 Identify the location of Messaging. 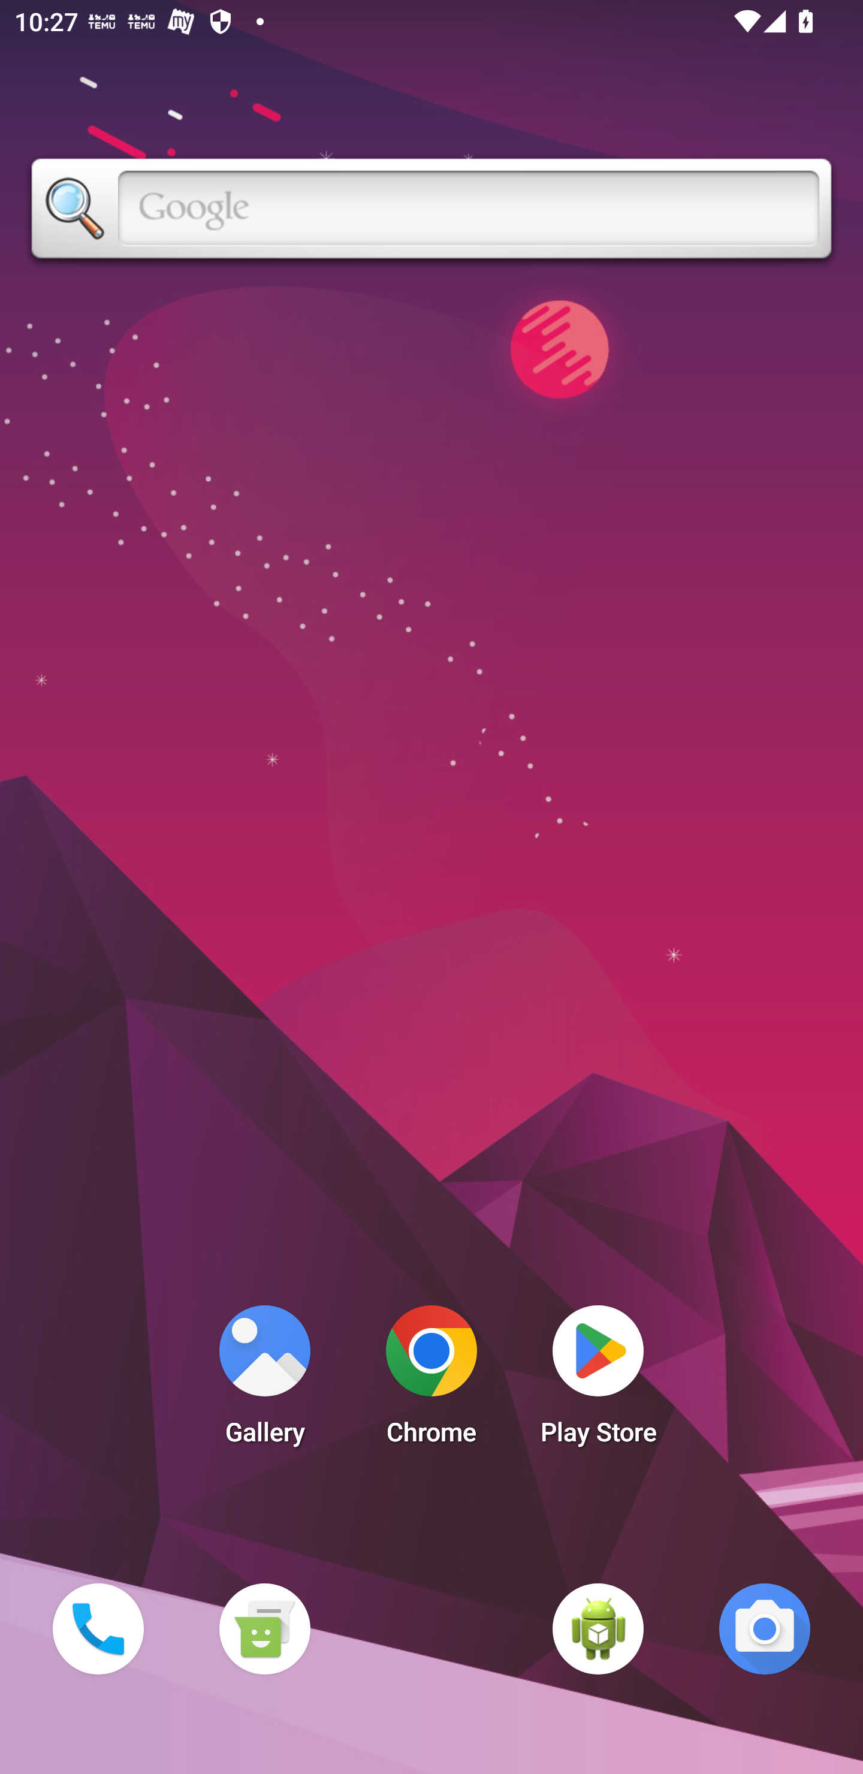
(264, 1628).